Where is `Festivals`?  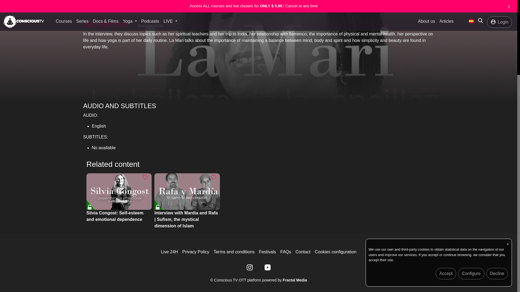 Festivals is located at coordinates (268, 252).